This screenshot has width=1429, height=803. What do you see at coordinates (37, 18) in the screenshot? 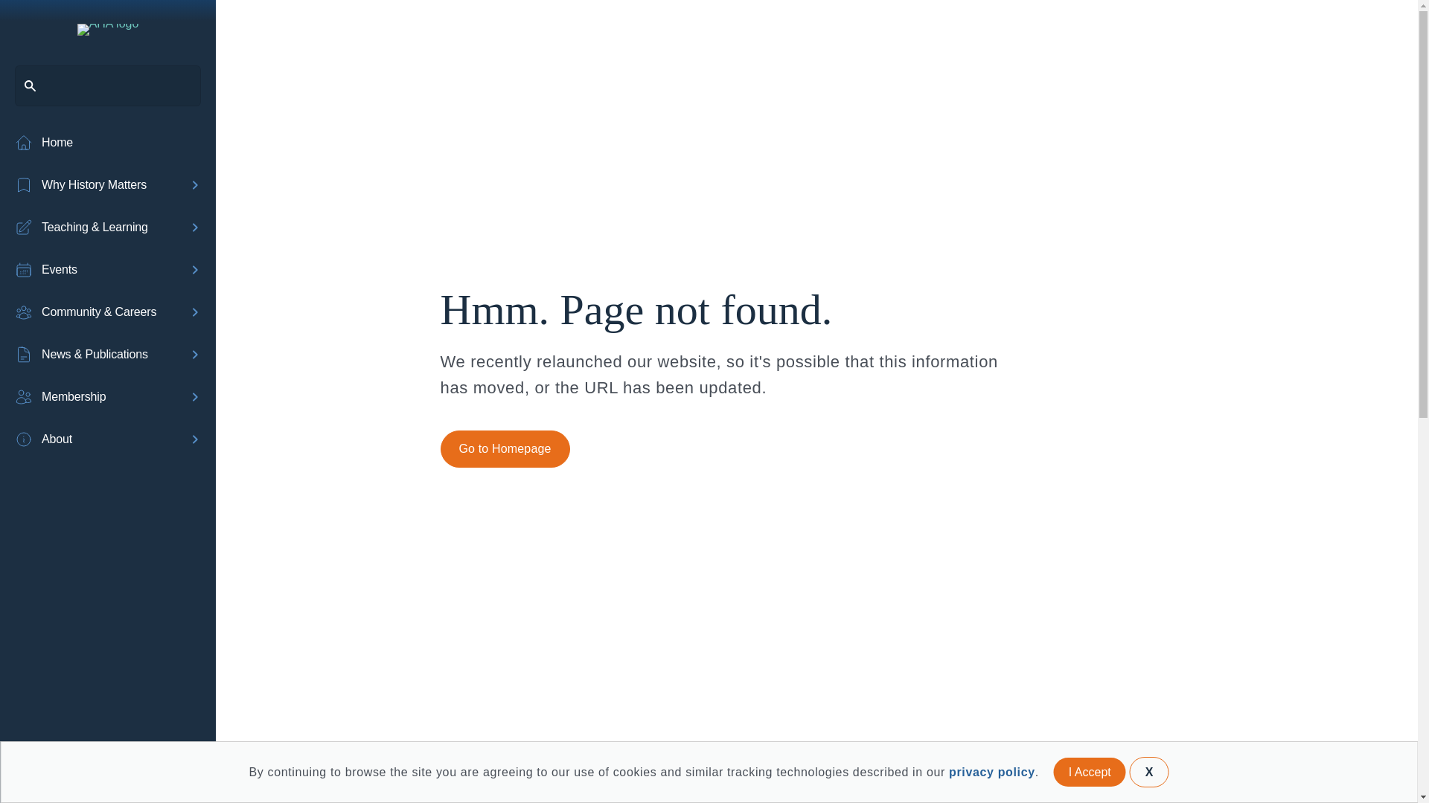
I see `Search` at bounding box center [37, 18].